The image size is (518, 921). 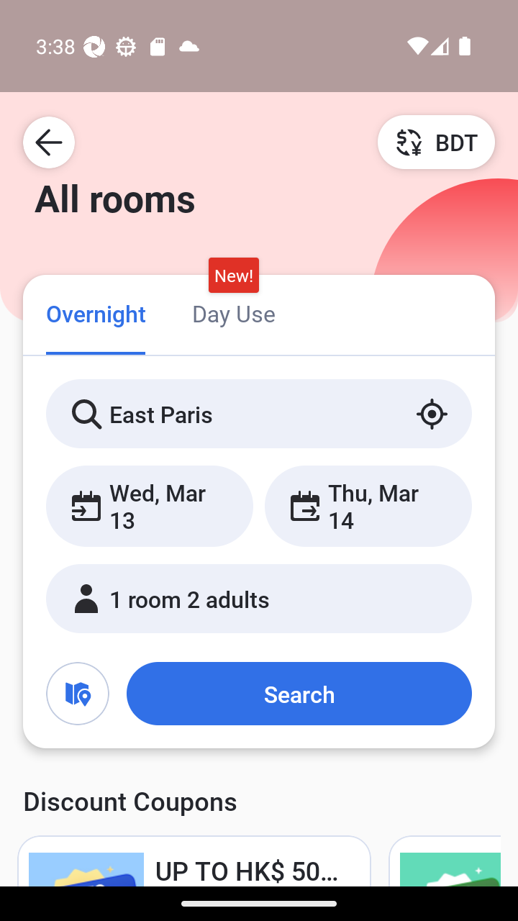 I want to click on Search, so click(x=299, y=694).